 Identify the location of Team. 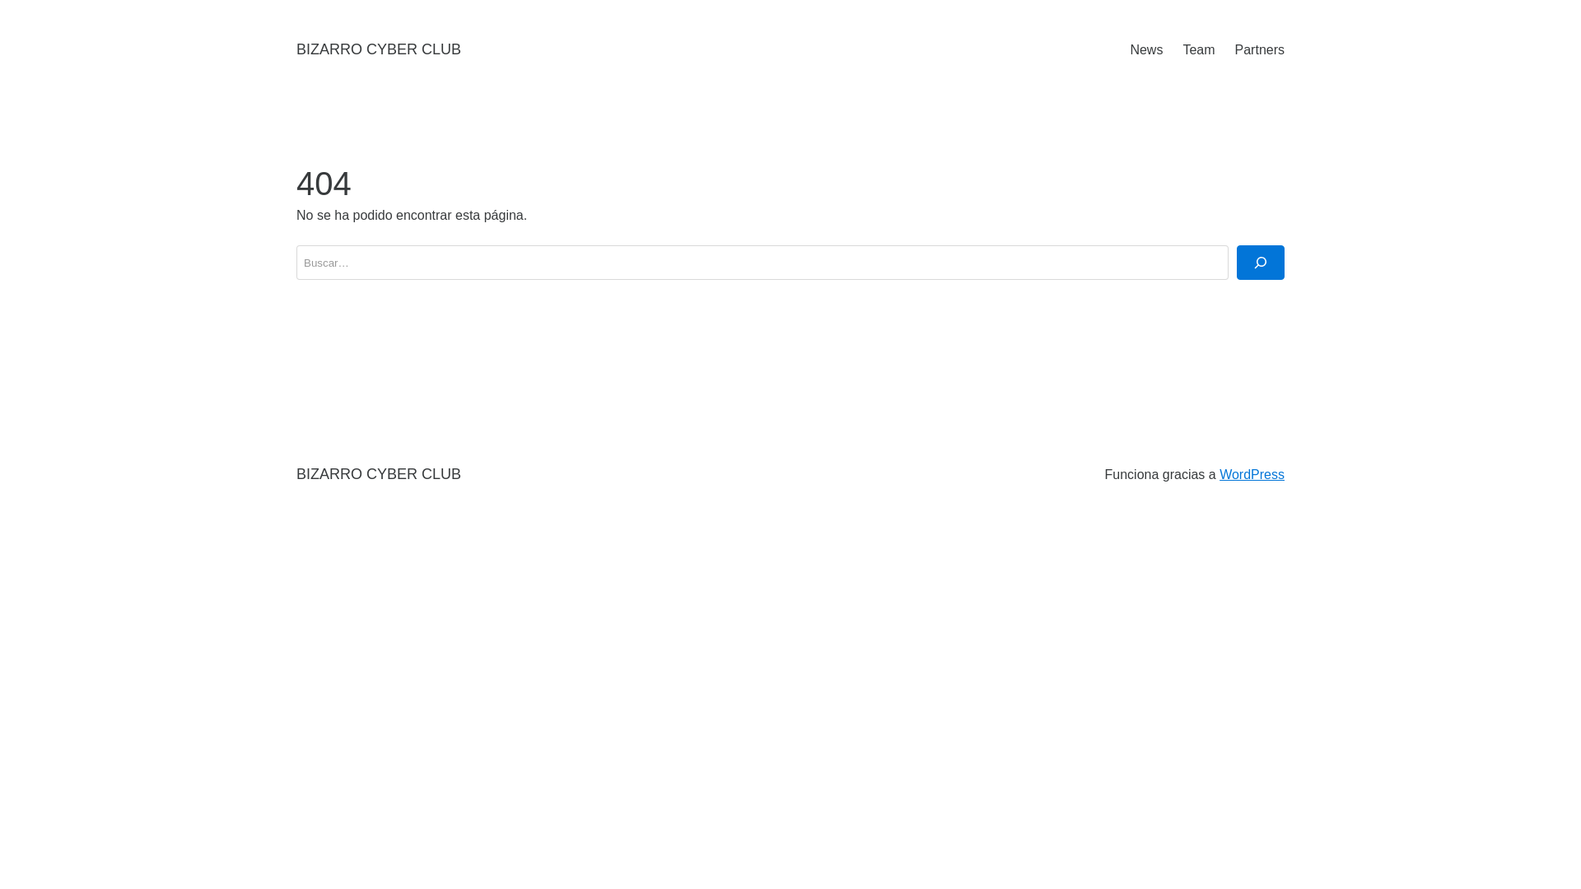
(1199, 50).